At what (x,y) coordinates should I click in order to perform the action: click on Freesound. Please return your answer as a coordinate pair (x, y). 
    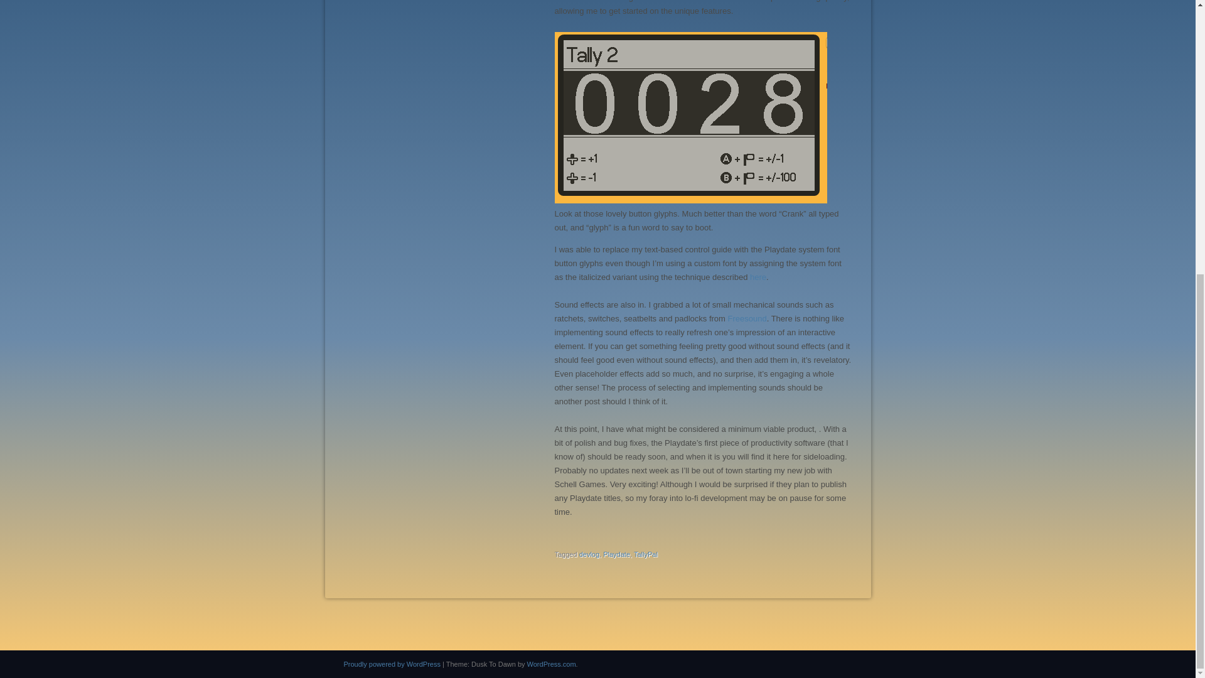
    Looking at the image, I should click on (747, 319).